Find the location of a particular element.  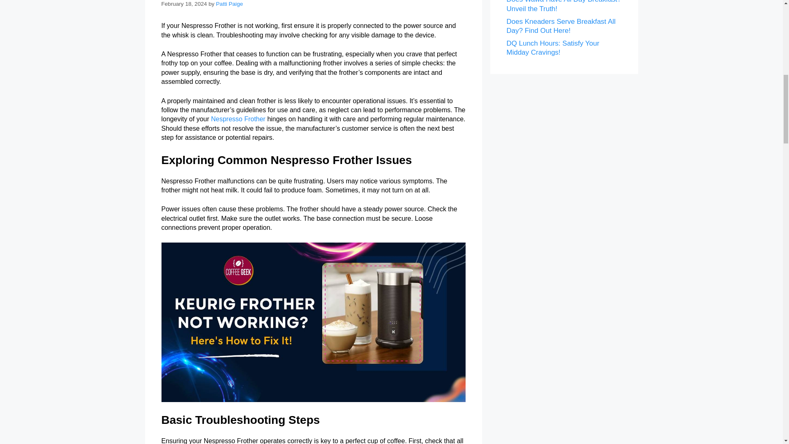

Nespresso Frother is located at coordinates (238, 119).